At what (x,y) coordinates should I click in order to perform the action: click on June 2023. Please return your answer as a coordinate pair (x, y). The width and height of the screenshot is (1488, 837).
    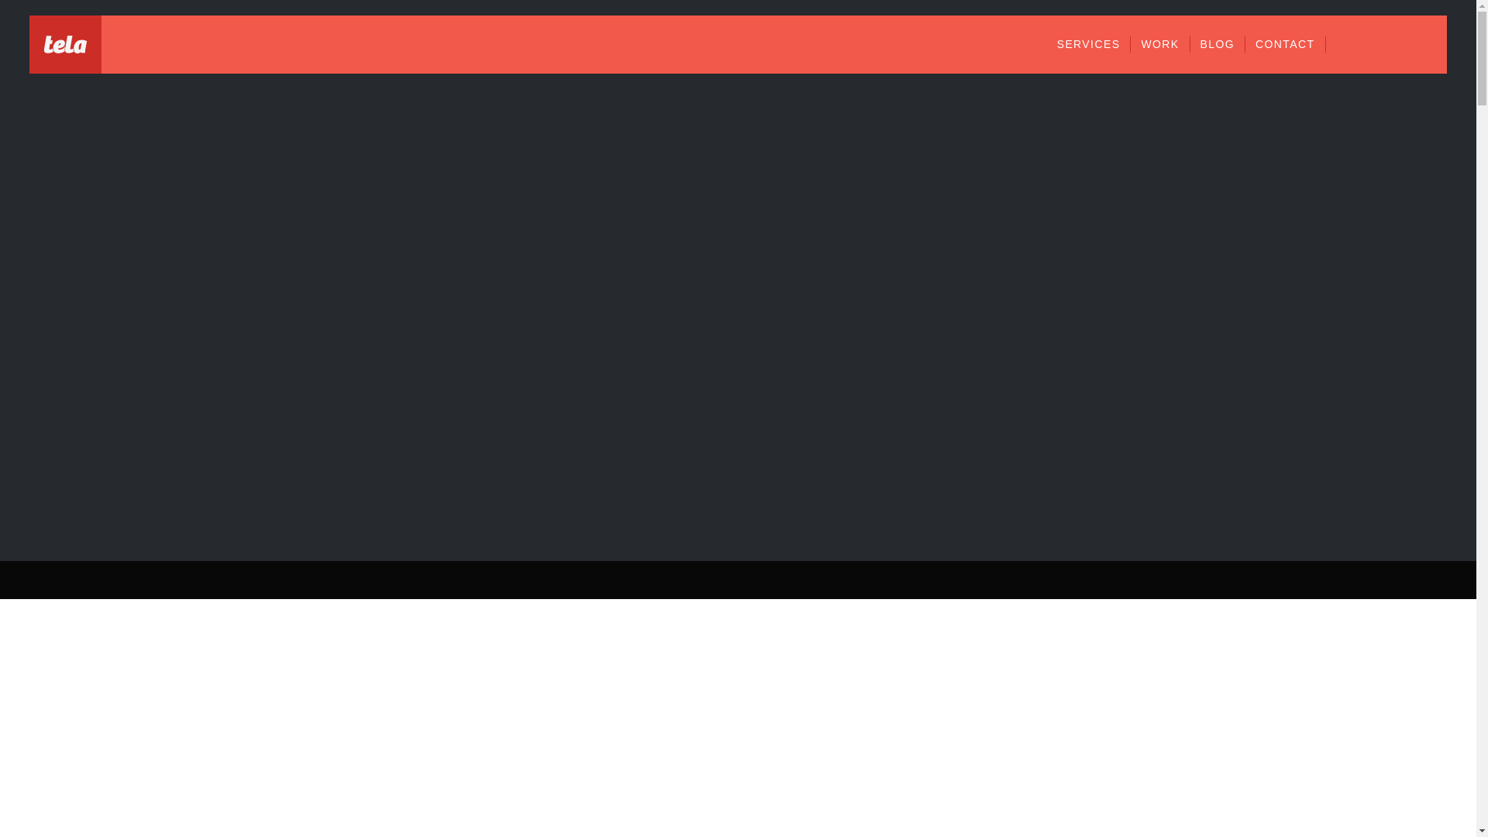
    Looking at the image, I should click on (1269, 697).